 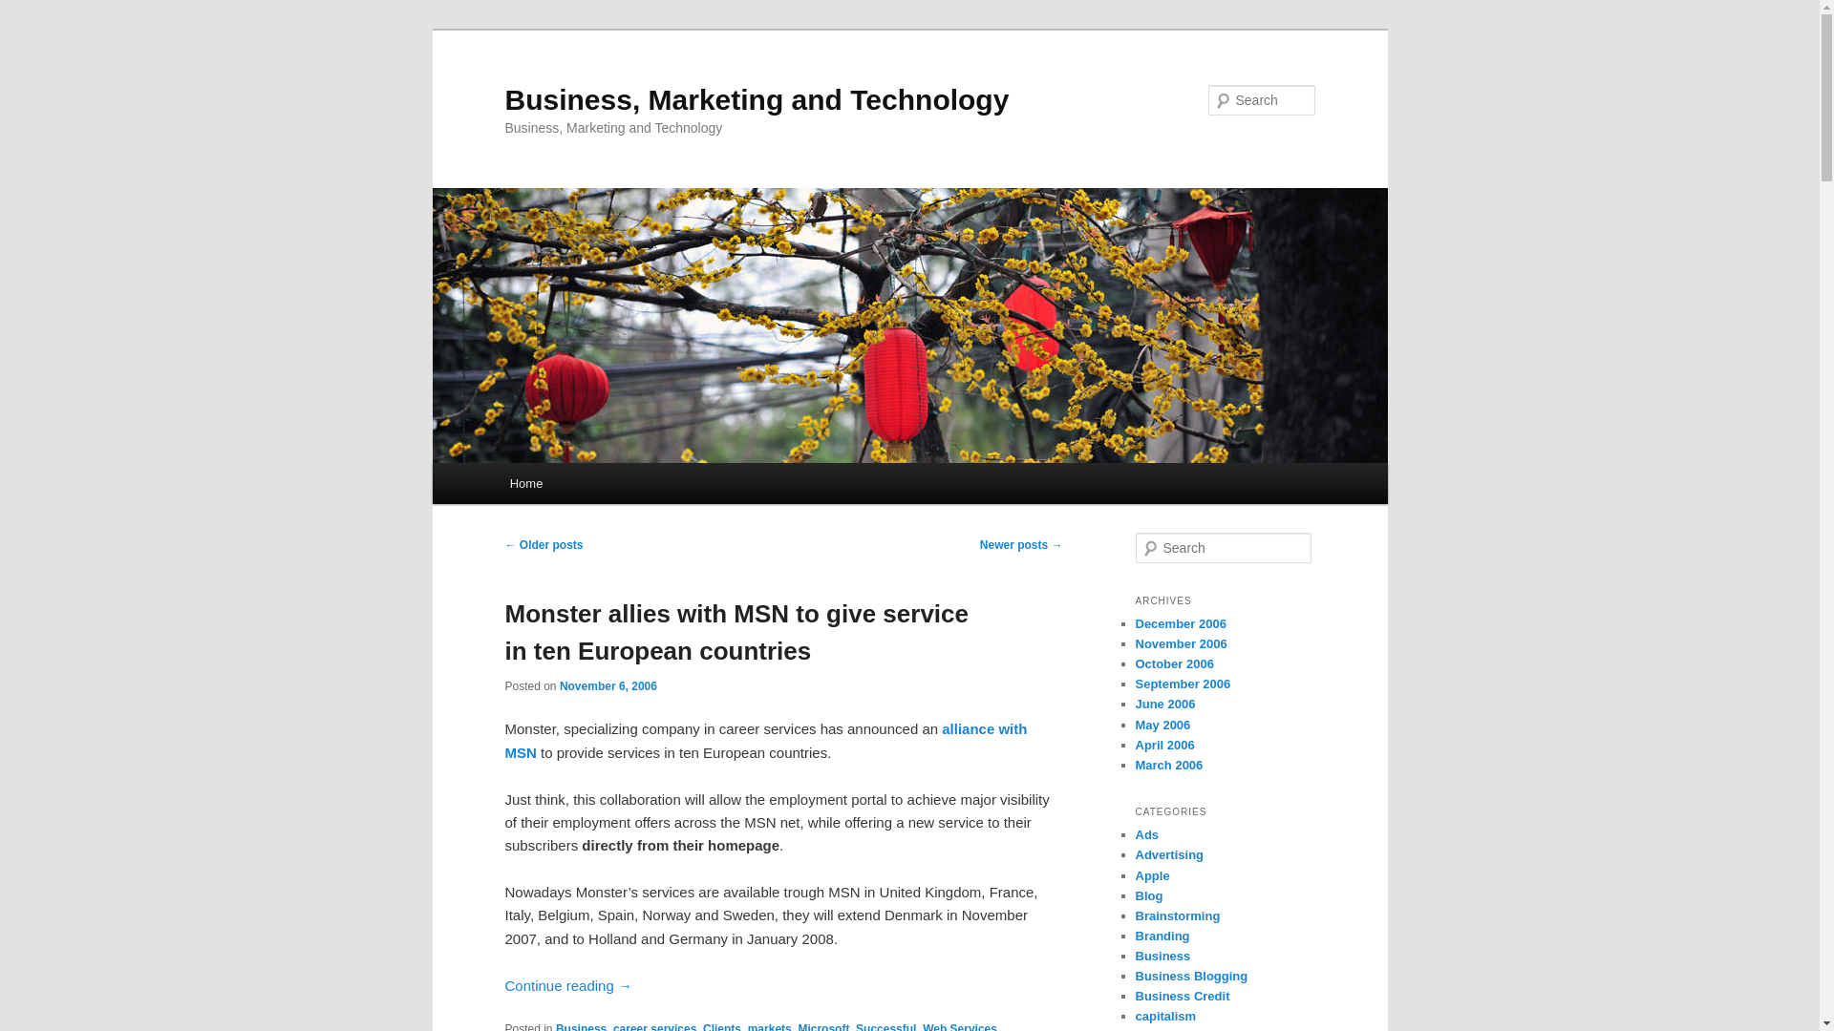 I want to click on Business, Marketing and Technology, so click(x=757, y=99).